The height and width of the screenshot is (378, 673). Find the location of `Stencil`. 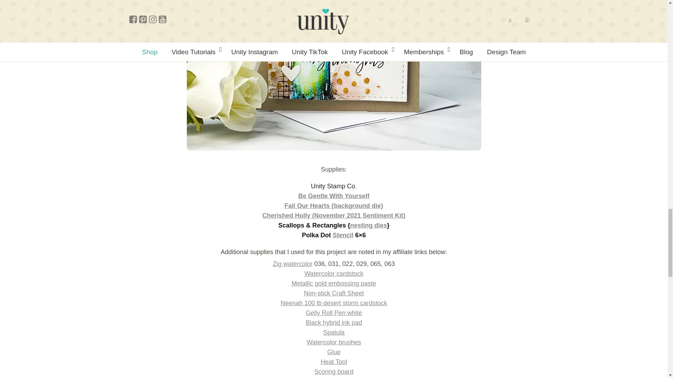

Stencil is located at coordinates (343, 235).